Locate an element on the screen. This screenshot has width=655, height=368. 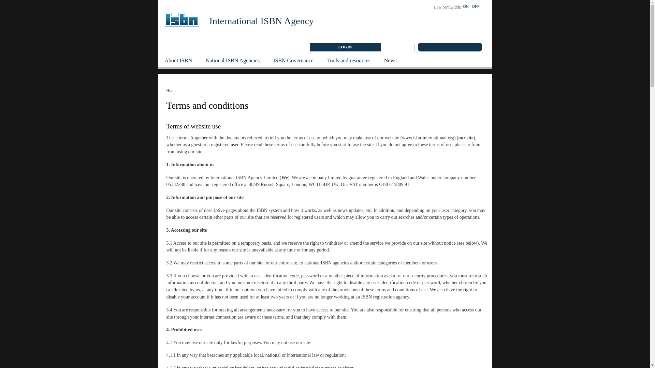
Tools and resources is located at coordinates (349, 60).